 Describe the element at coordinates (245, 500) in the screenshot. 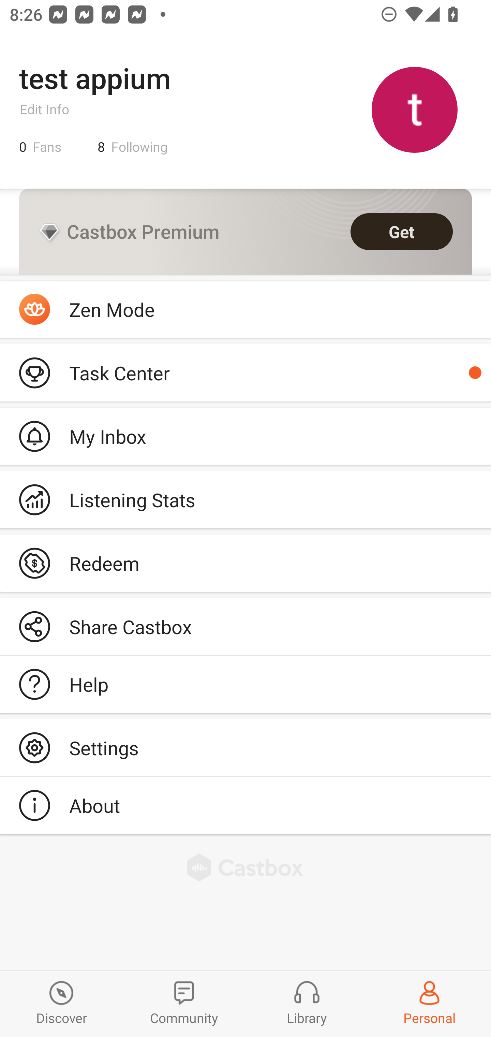

I see ` Listening Stats` at that location.